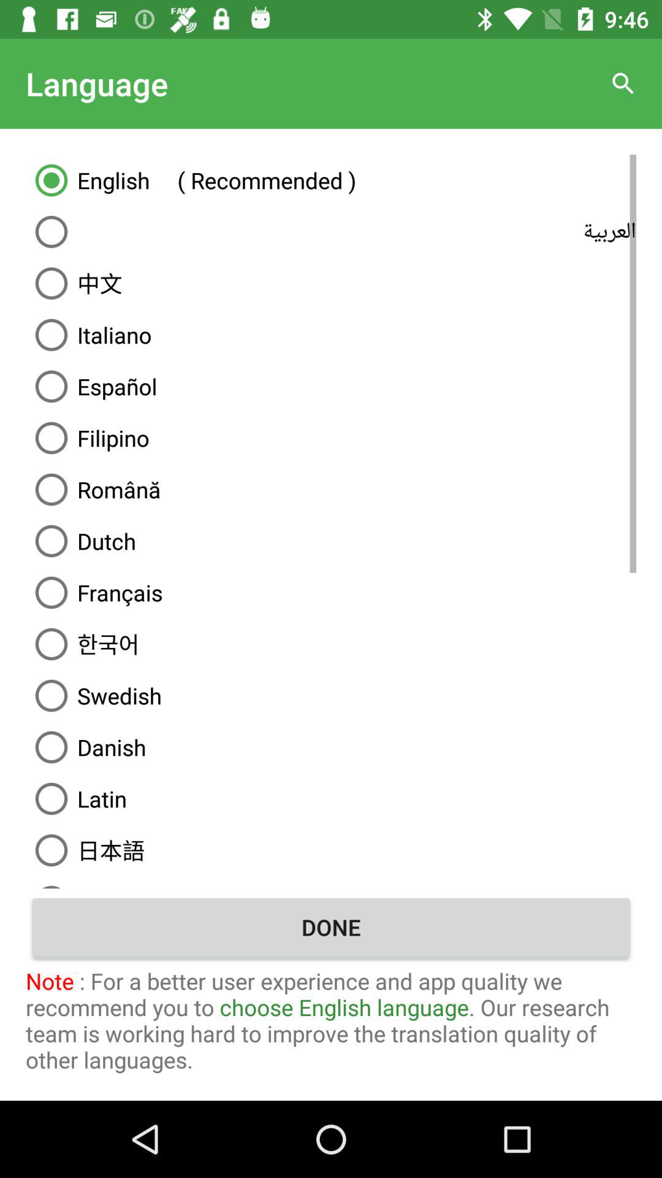 The image size is (662, 1178). Describe the element at coordinates (331, 180) in the screenshot. I see `click on english recommended below language` at that location.